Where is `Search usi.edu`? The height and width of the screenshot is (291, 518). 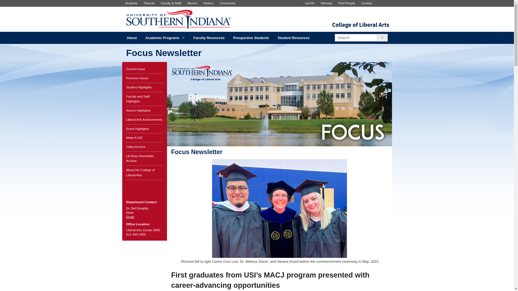 Search usi.edu is located at coordinates (356, 38).